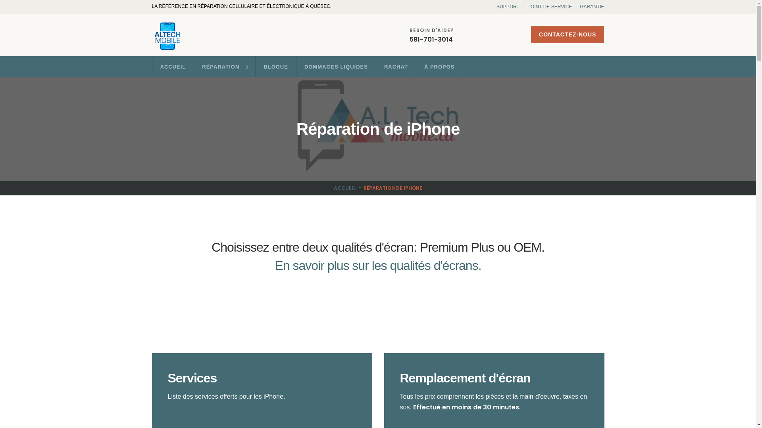 The image size is (762, 428). What do you see at coordinates (167, 36) in the screenshot?
I see `A.L. Tech Mobile logo` at bounding box center [167, 36].